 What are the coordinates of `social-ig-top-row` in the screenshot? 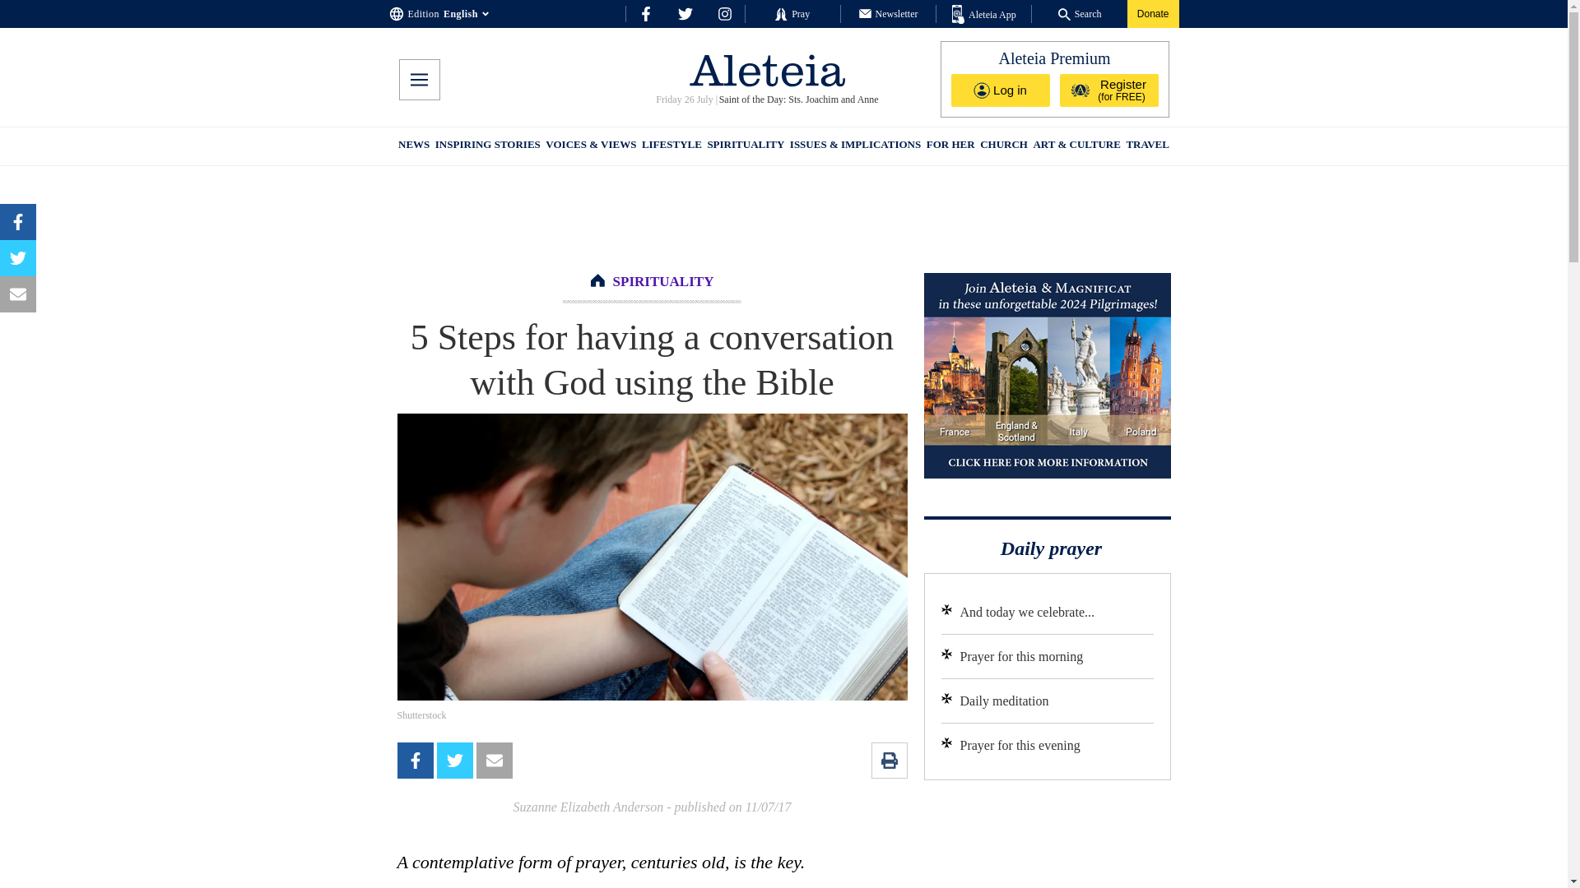 It's located at (724, 13).